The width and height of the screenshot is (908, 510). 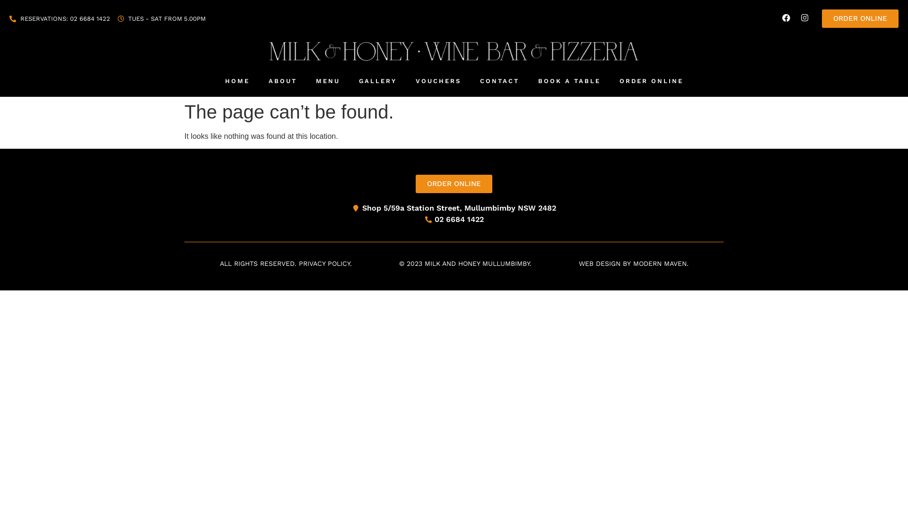 I want to click on Shop 5/59a Station Street, Mullumbimby NSW 2482, so click(x=454, y=208).